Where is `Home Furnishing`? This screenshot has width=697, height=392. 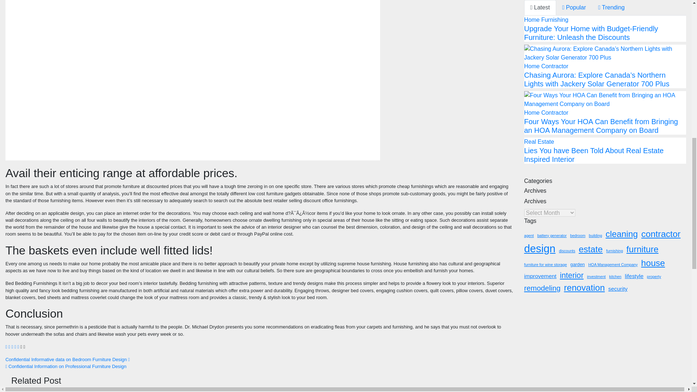 Home Furnishing is located at coordinates (33, 391).